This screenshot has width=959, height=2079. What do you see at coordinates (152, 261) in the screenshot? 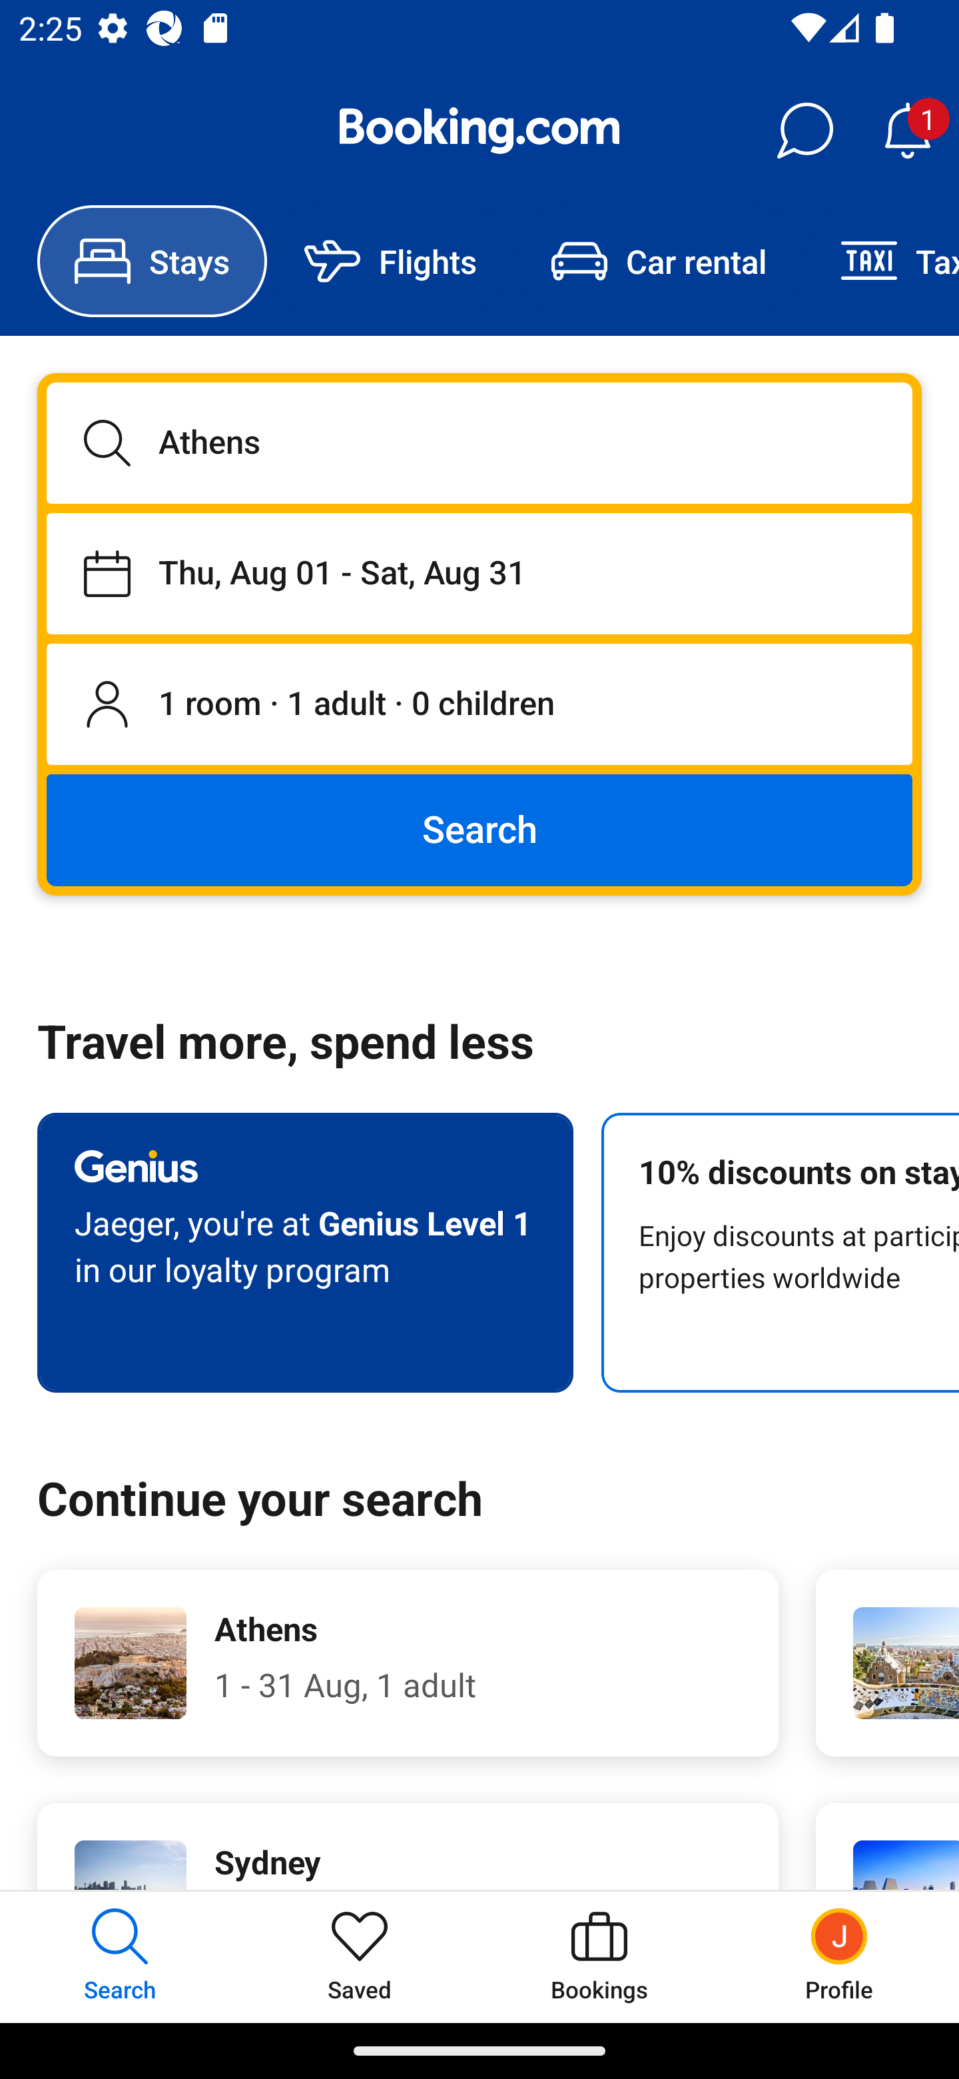
I see `Stays` at bounding box center [152, 261].